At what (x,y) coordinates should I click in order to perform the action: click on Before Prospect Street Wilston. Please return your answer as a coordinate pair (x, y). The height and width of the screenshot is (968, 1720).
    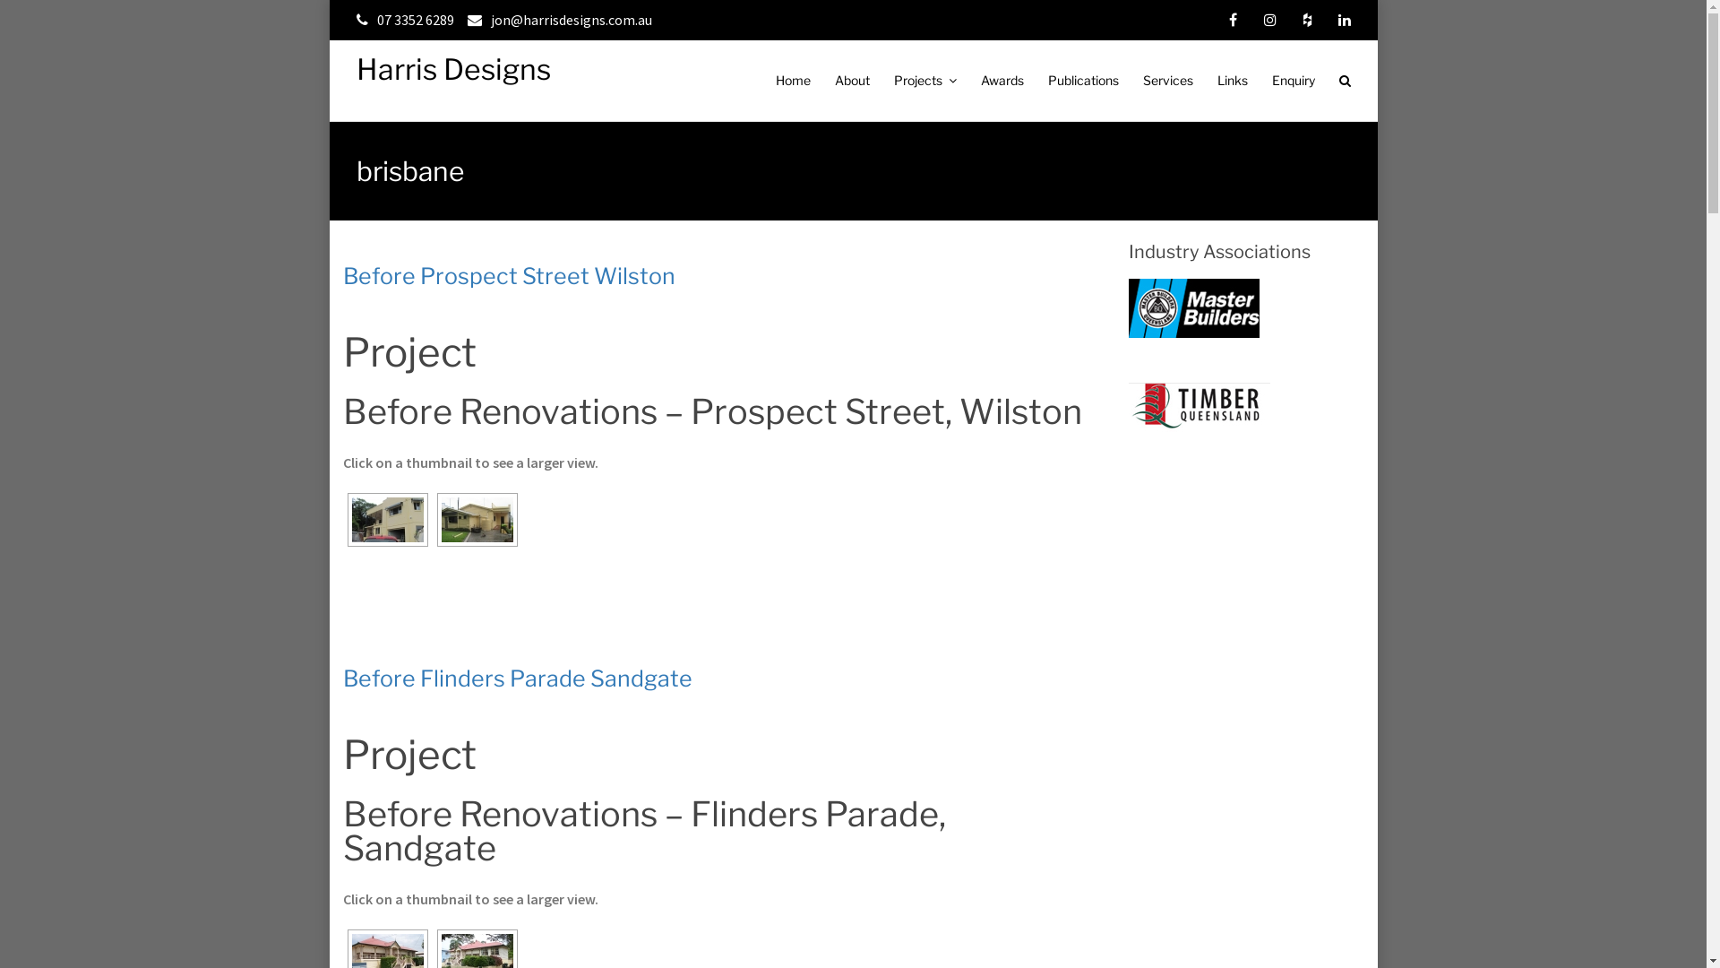
    Looking at the image, I should click on (509, 276).